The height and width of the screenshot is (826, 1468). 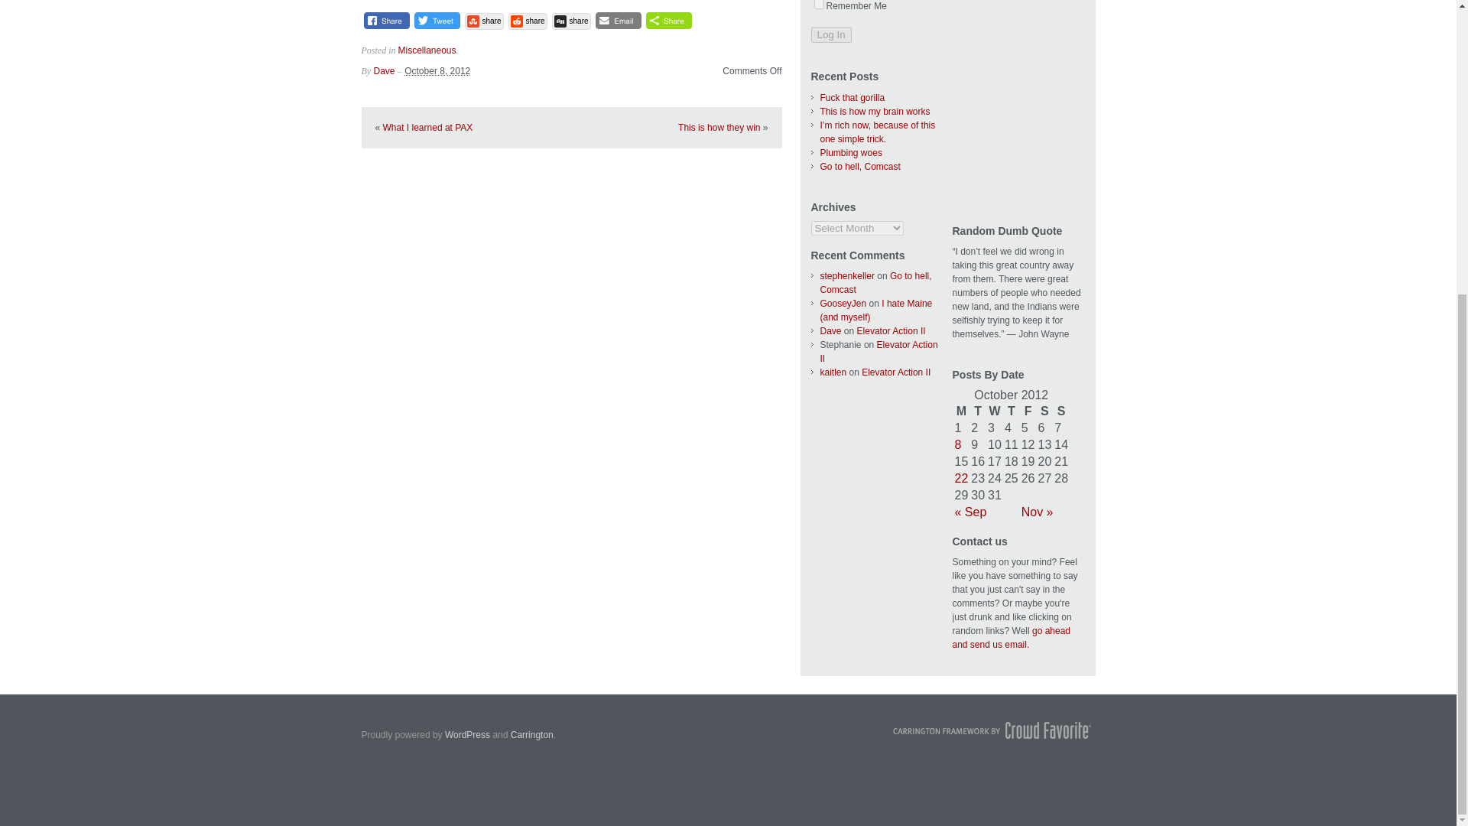 I want to click on GooseyJen, so click(x=843, y=303).